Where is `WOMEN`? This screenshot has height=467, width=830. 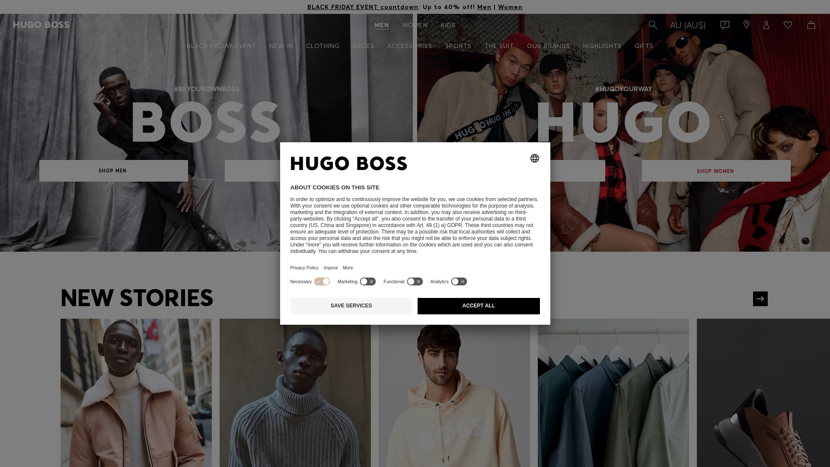
WOMEN is located at coordinates (415, 26).